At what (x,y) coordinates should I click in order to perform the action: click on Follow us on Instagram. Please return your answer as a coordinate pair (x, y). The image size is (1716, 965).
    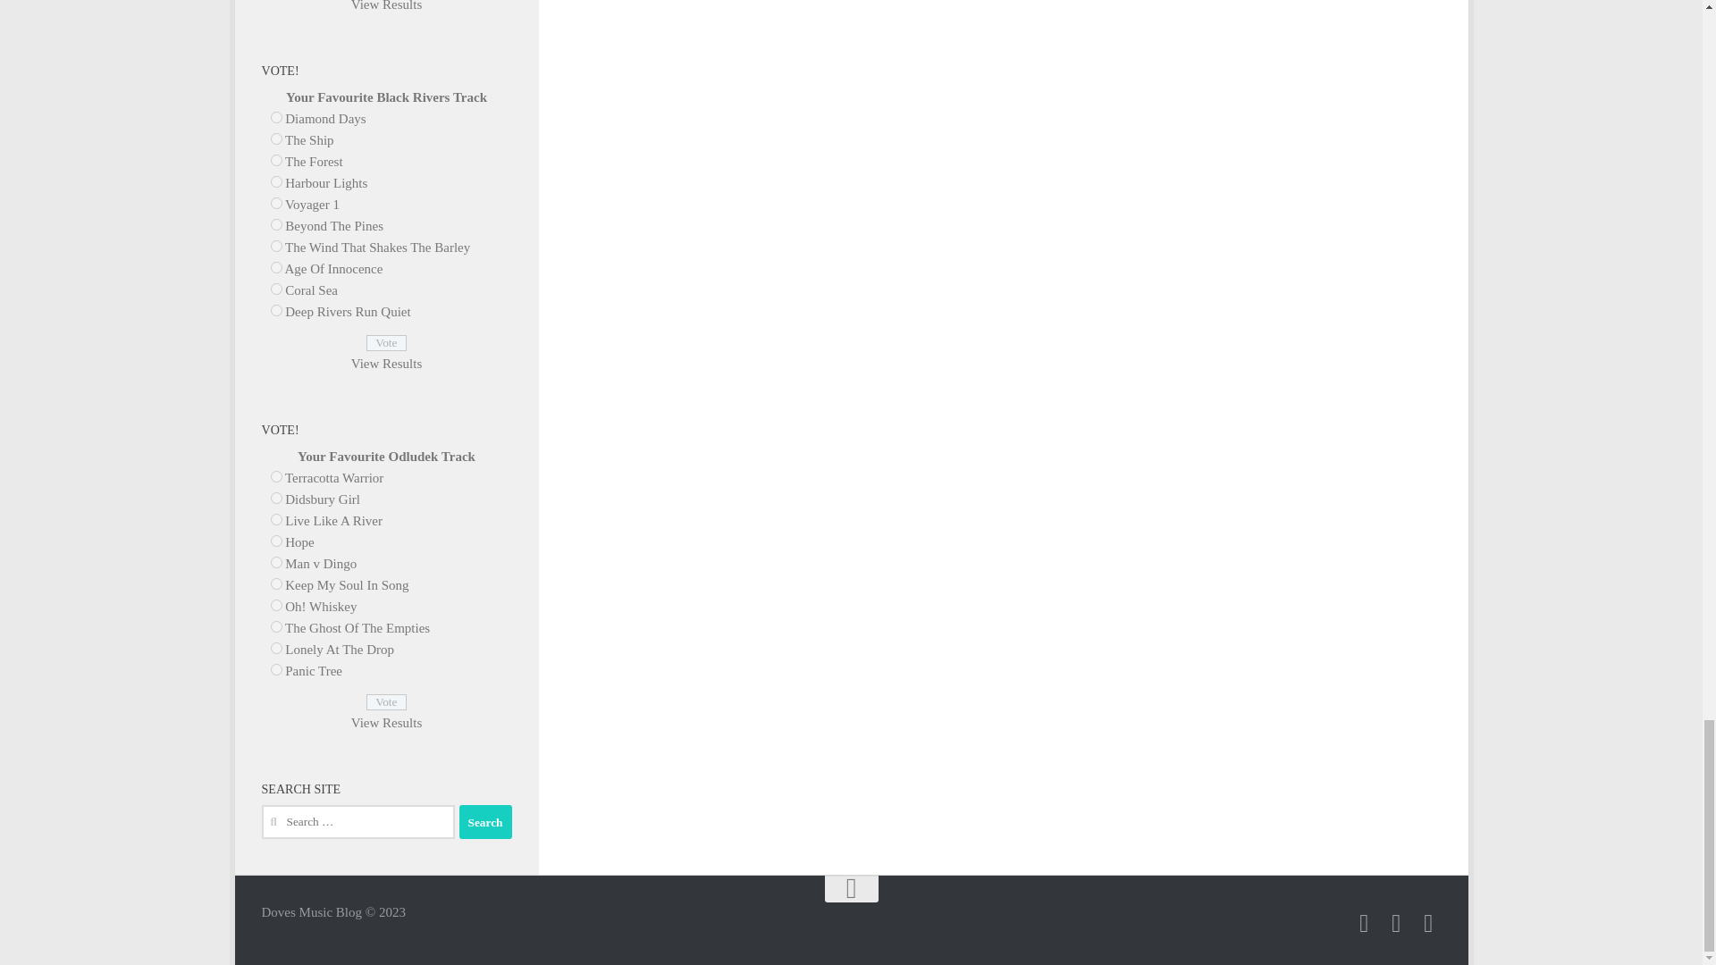
    Looking at the image, I should click on (1396, 923).